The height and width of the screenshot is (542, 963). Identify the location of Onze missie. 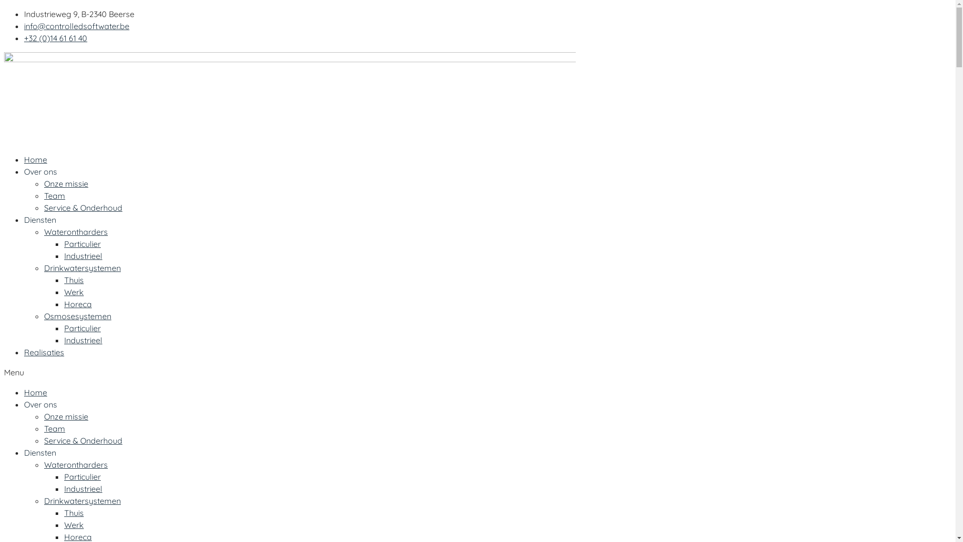
(66, 417).